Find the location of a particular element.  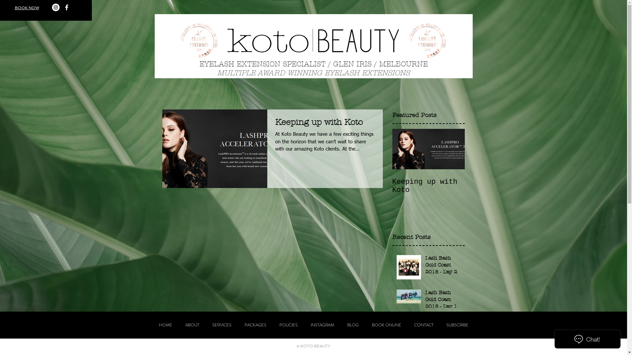

Lash Bash Gold Coast 2018 - Day 2 is located at coordinates (443, 266).